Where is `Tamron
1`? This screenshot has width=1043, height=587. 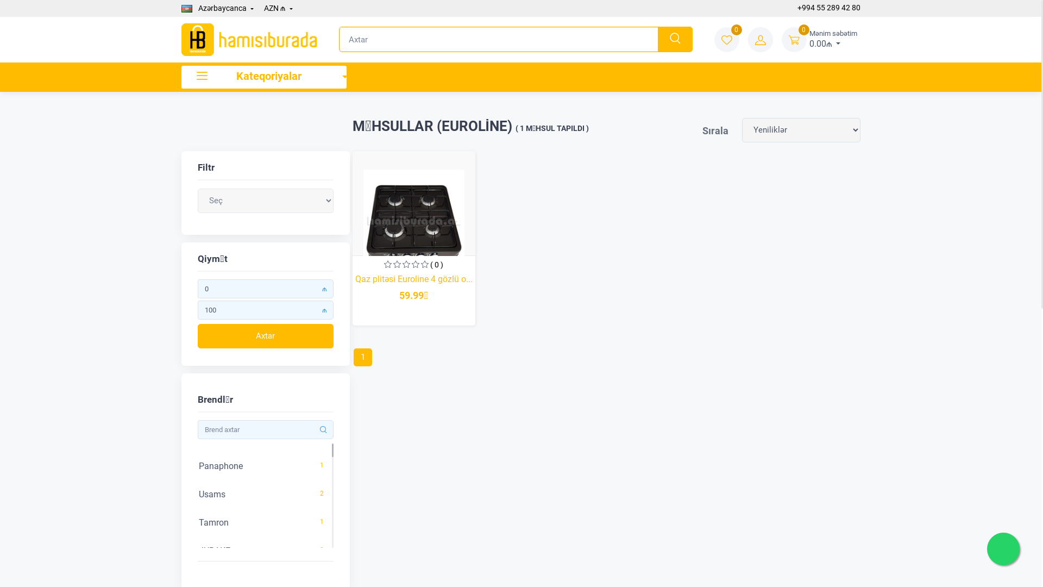
Tamron
1 is located at coordinates (260, 523).